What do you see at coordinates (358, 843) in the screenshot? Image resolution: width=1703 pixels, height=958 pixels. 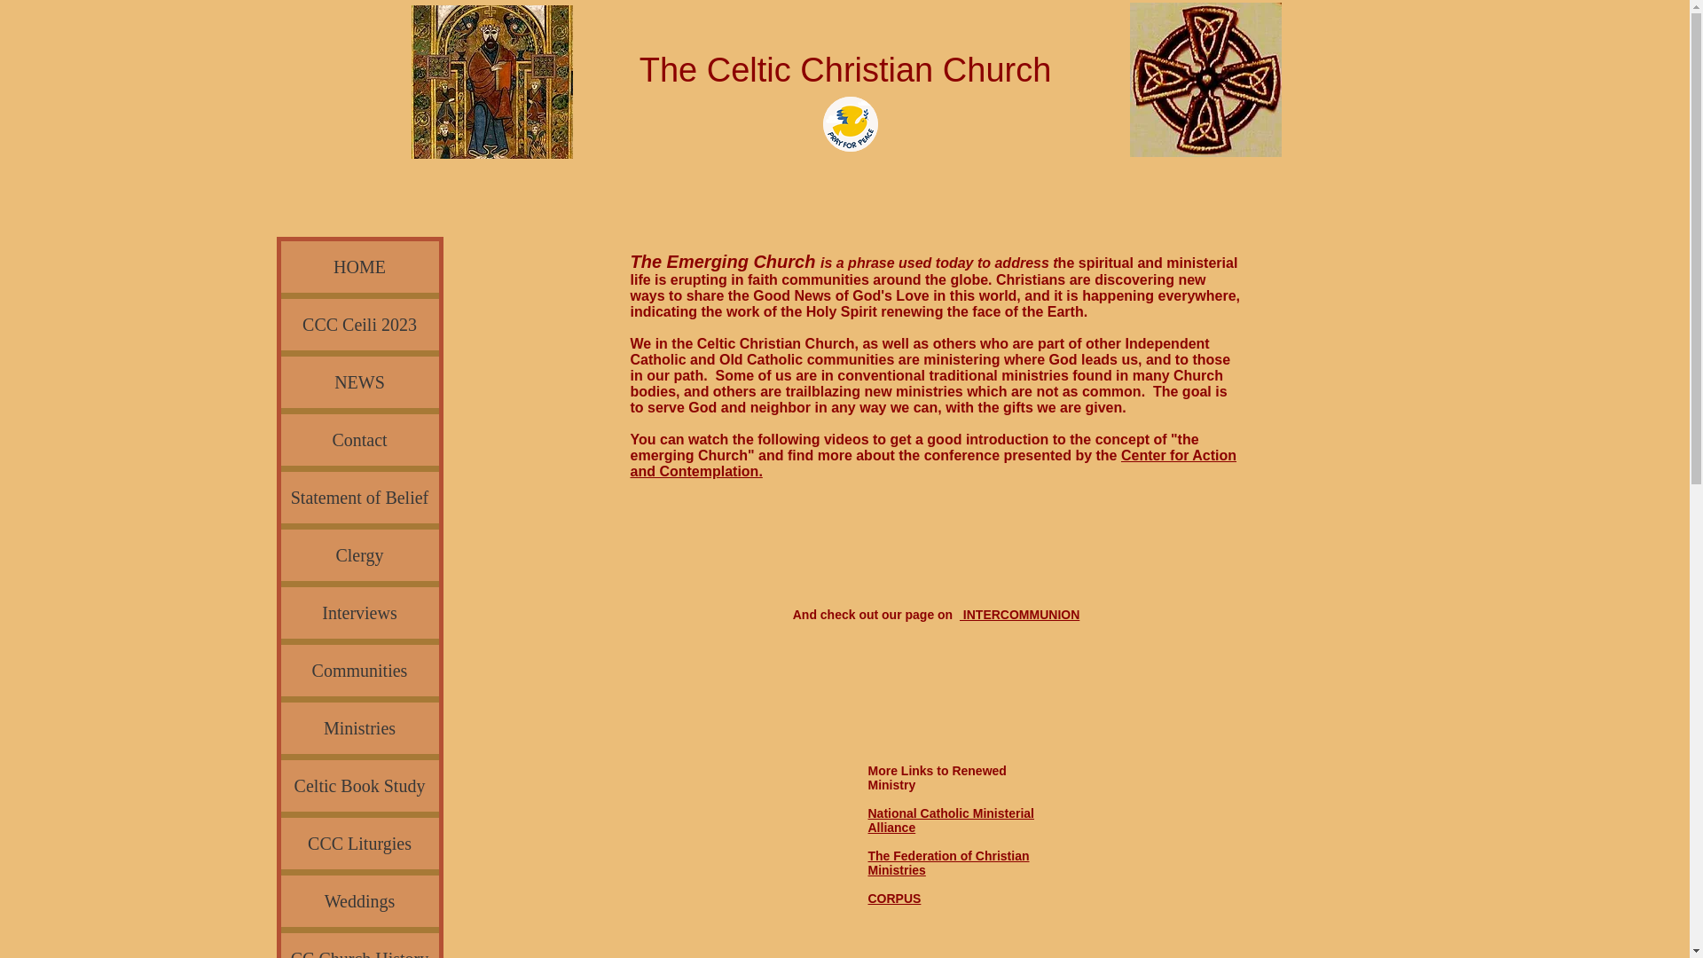 I see `CCC Liturgies` at bounding box center [358, 843].